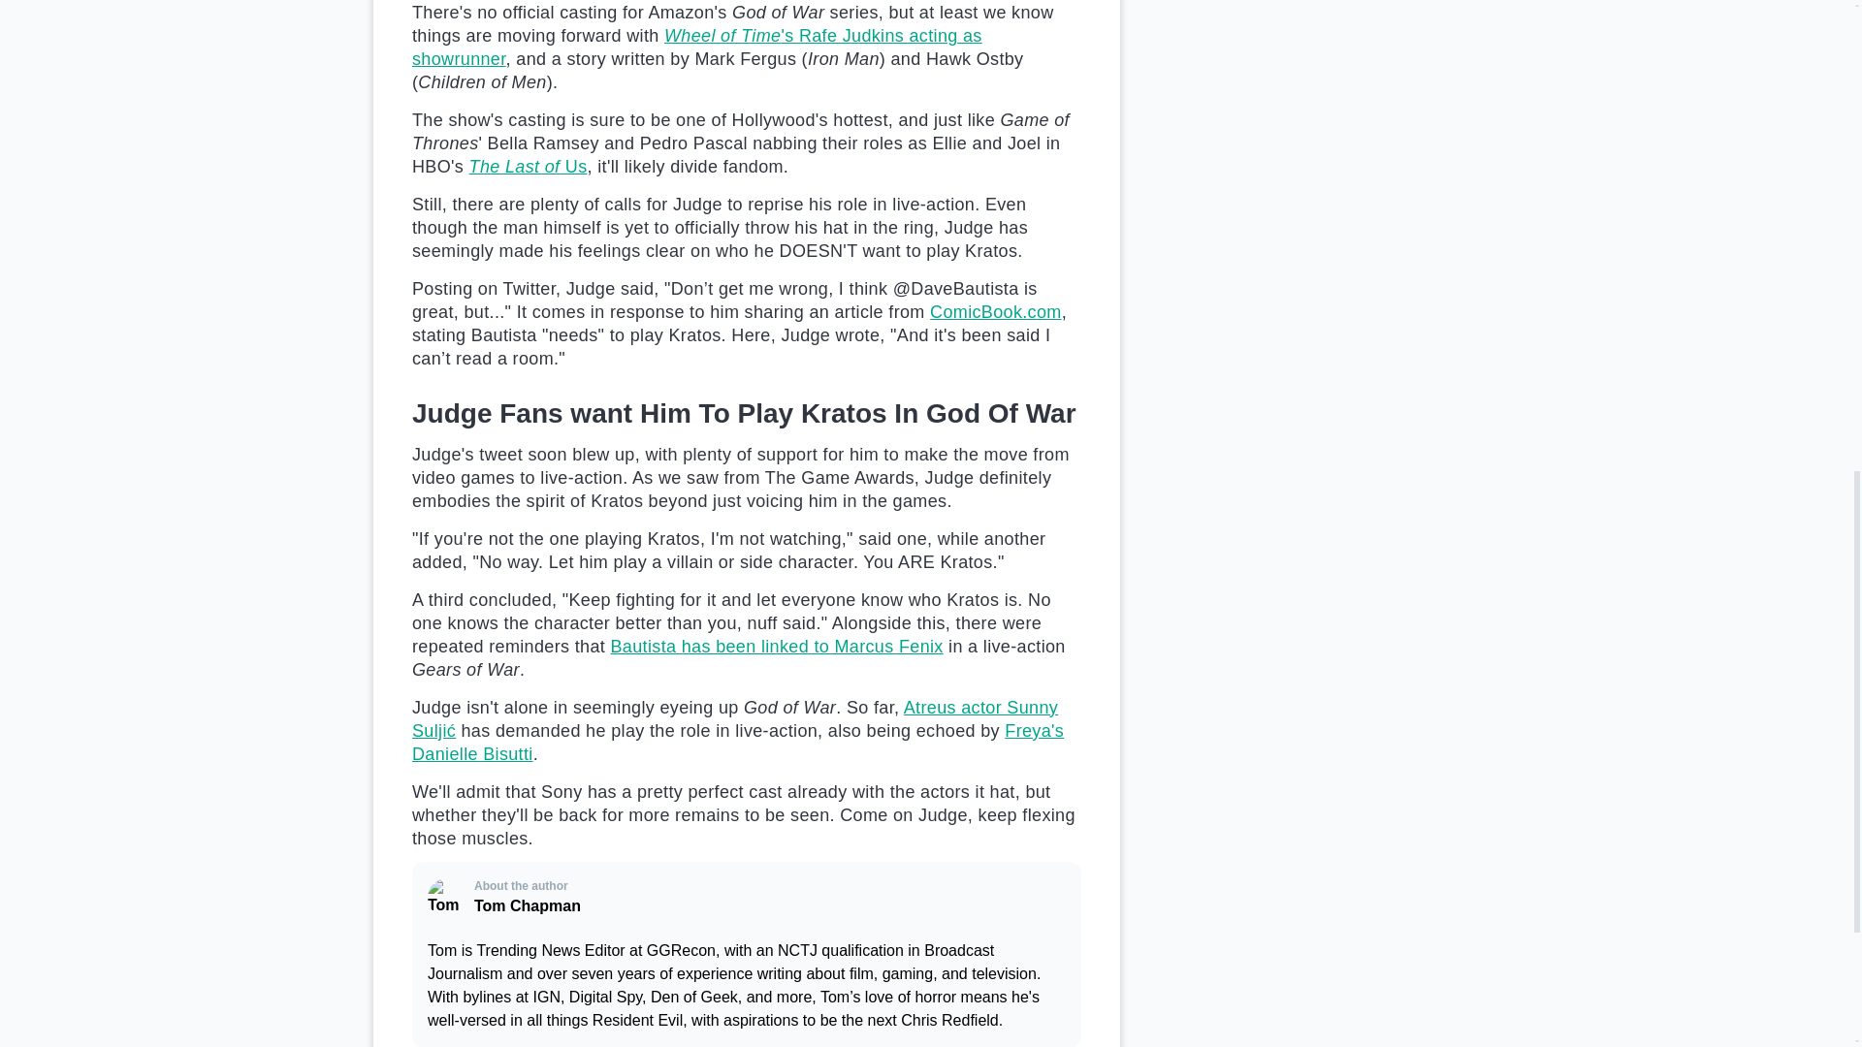  What do you see at coordinates (528, 167) in the screenshot?
I see `The Last of Us` at bounding box center [528, 167].